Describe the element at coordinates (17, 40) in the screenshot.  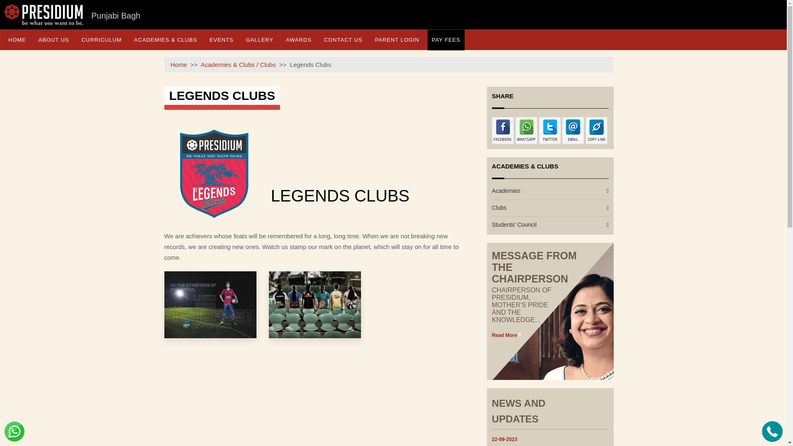
I see `HOME` at that location.